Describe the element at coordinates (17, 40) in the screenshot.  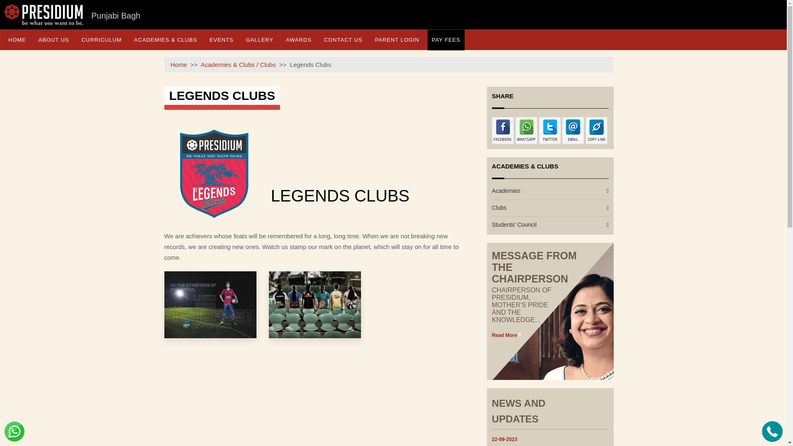
I see `HOME` at that location.